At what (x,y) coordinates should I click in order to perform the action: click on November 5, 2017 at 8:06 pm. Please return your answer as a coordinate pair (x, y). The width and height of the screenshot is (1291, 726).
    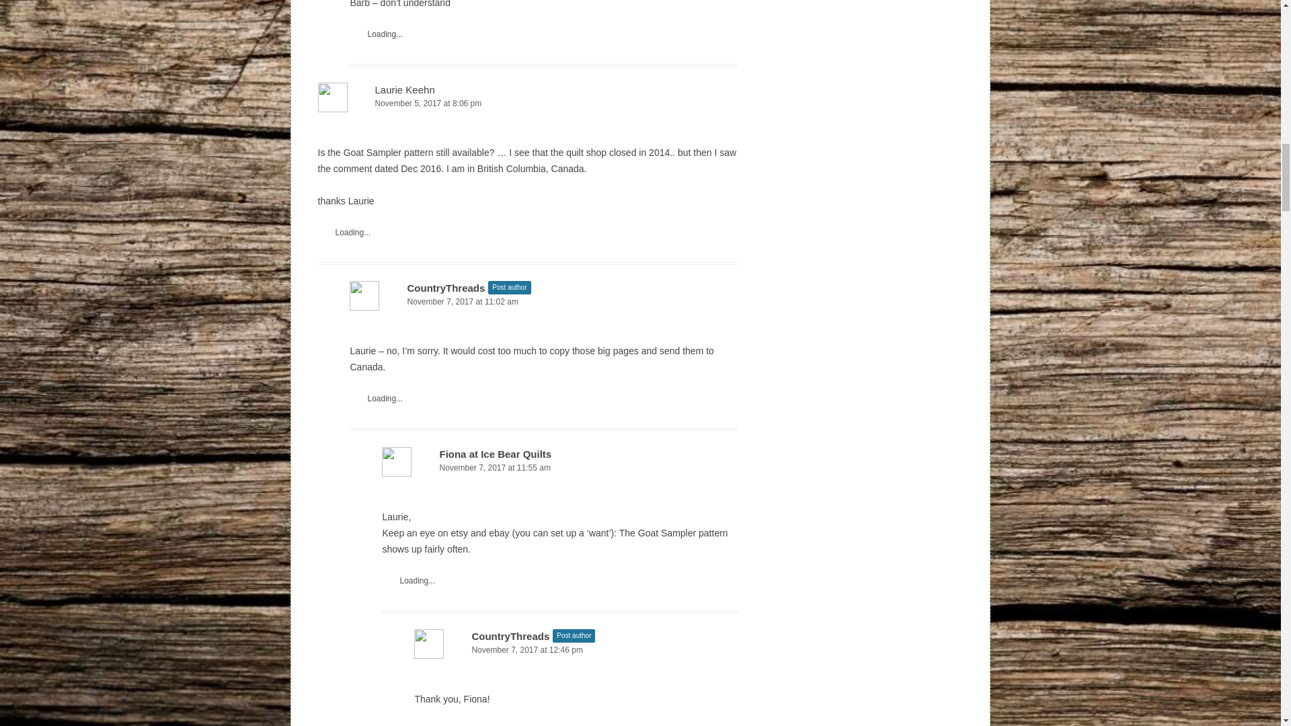
    Looking at the image, I should click on (527, 104).